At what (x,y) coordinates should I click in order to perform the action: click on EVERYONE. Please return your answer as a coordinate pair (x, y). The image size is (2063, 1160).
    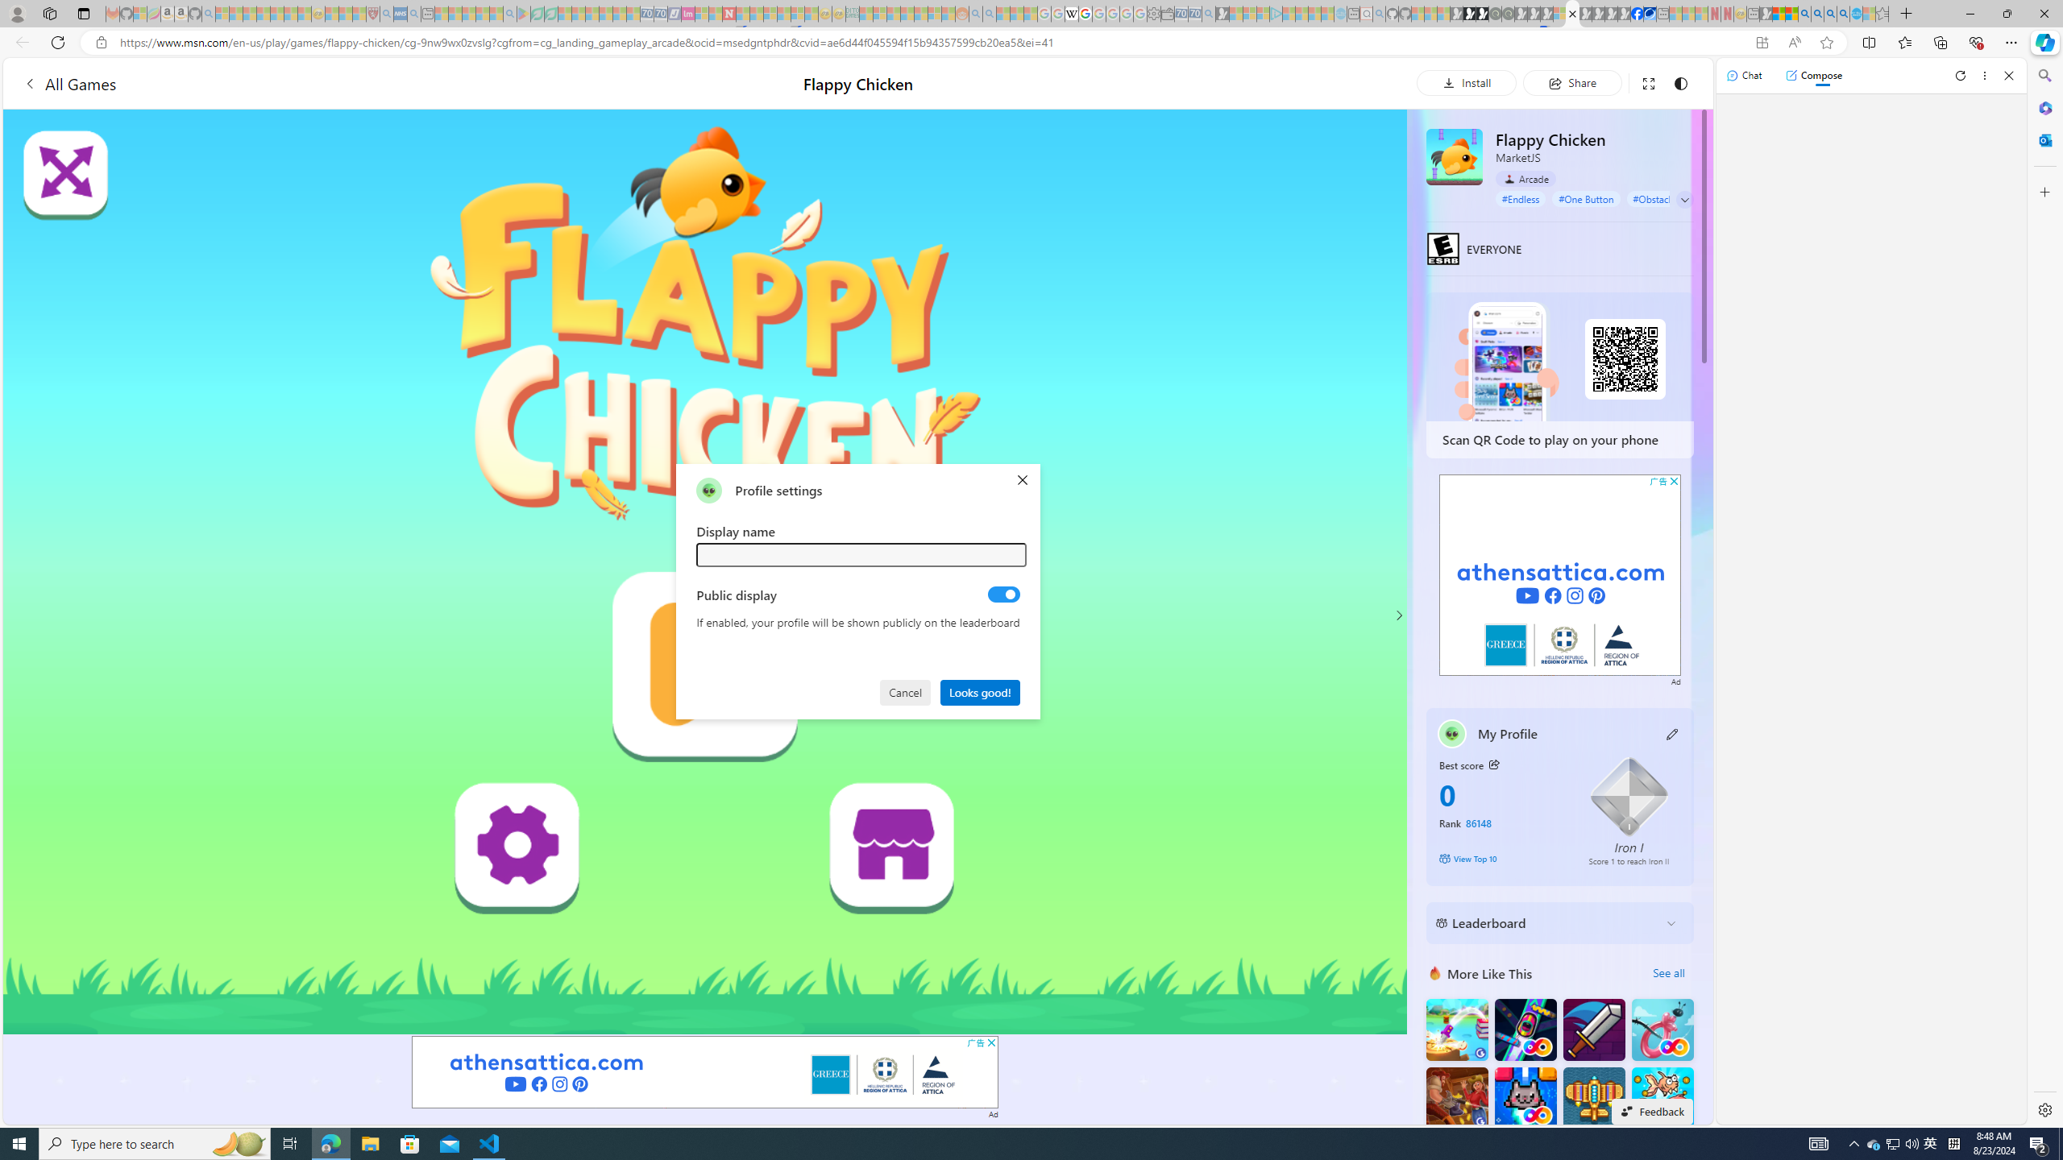
    Looking at the image, I should click on (1442, 248).